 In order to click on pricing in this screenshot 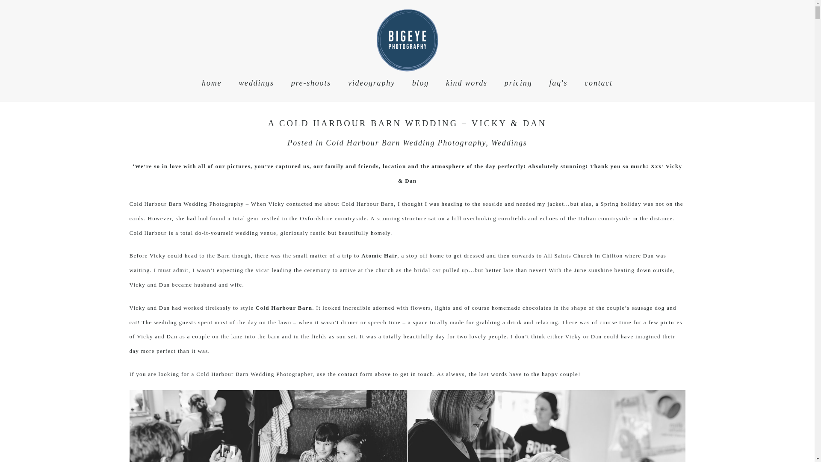, I will do `click(518, 83)`.